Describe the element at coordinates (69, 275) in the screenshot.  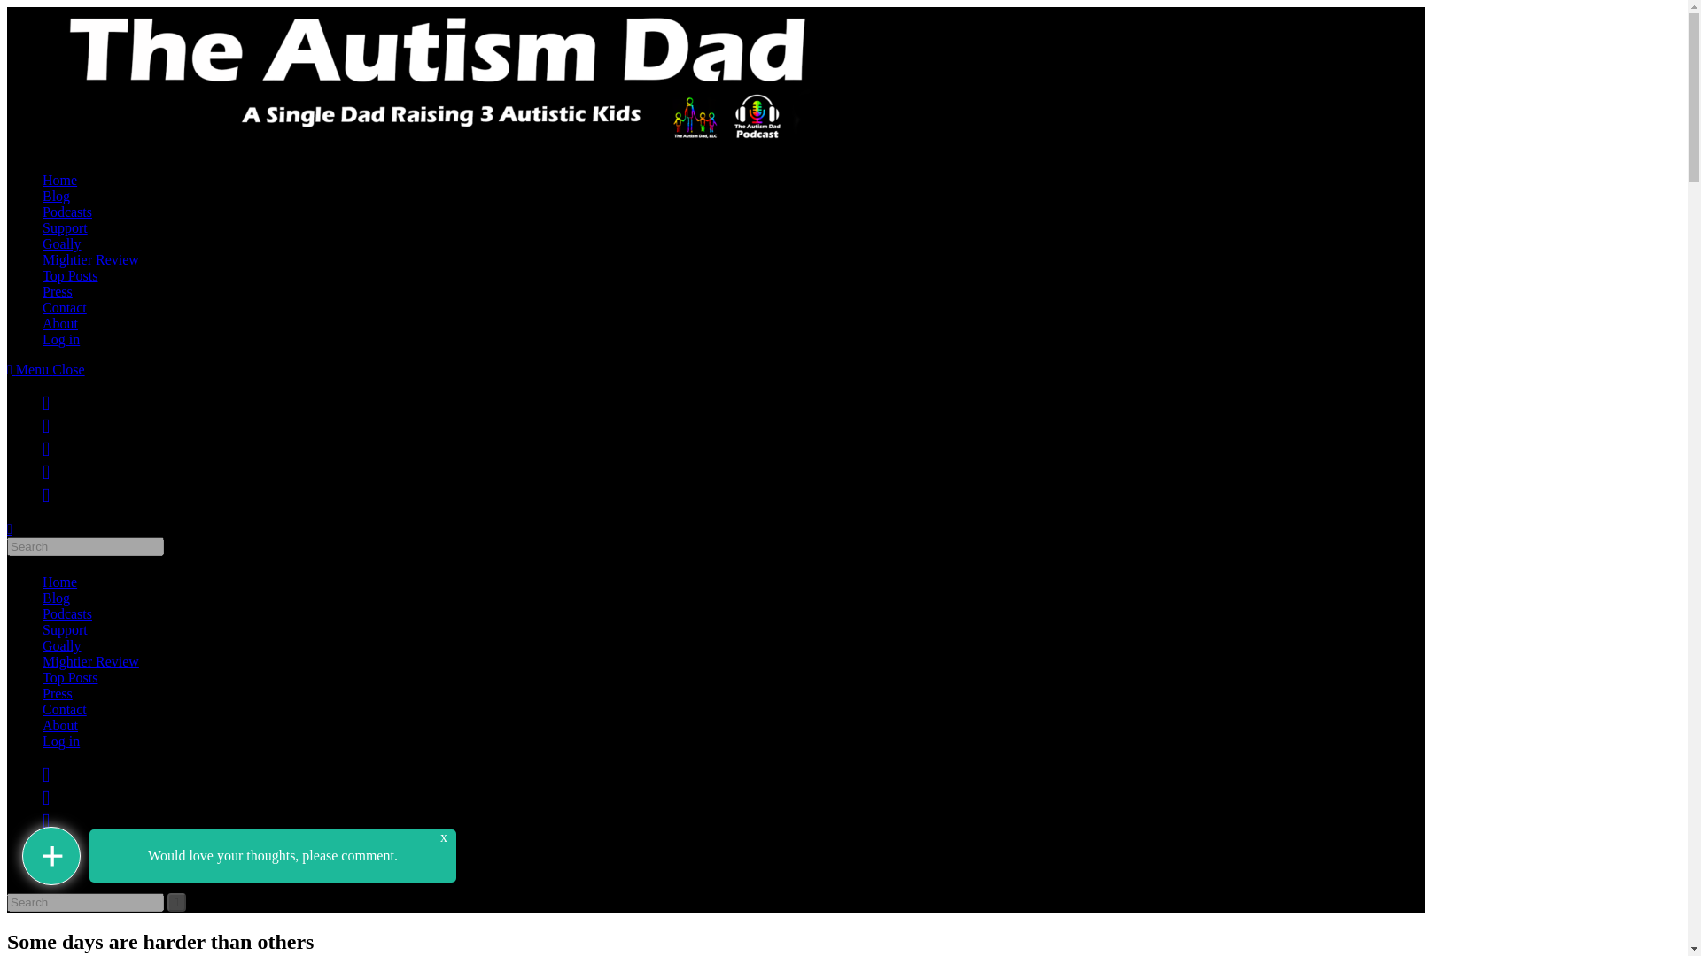
I see `Top Posts` at that location.